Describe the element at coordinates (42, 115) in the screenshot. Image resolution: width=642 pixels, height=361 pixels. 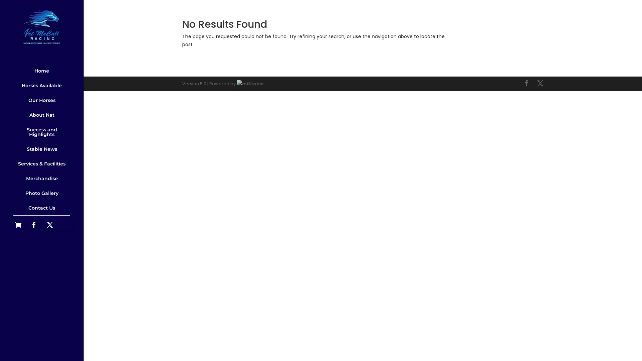
I see `About Nat` at that location.